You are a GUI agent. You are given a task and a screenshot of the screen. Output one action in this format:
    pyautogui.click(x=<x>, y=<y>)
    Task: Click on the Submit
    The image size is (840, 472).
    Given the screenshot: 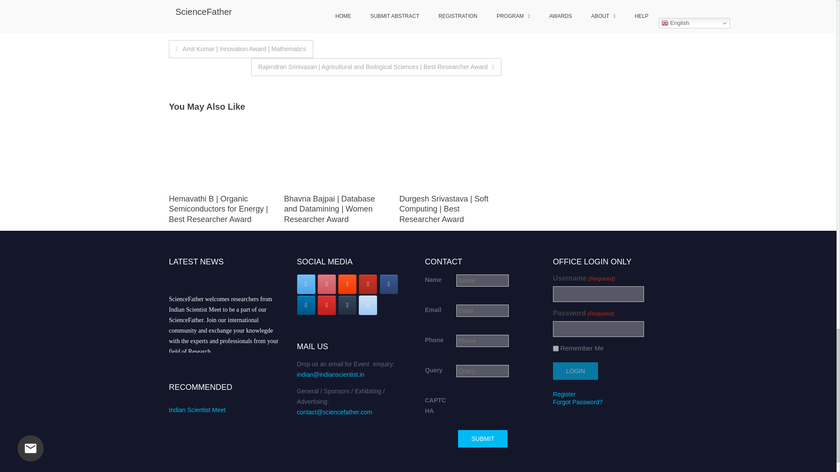 What is the action you would take?
    pyautogui.click(x=482, y=438)
    